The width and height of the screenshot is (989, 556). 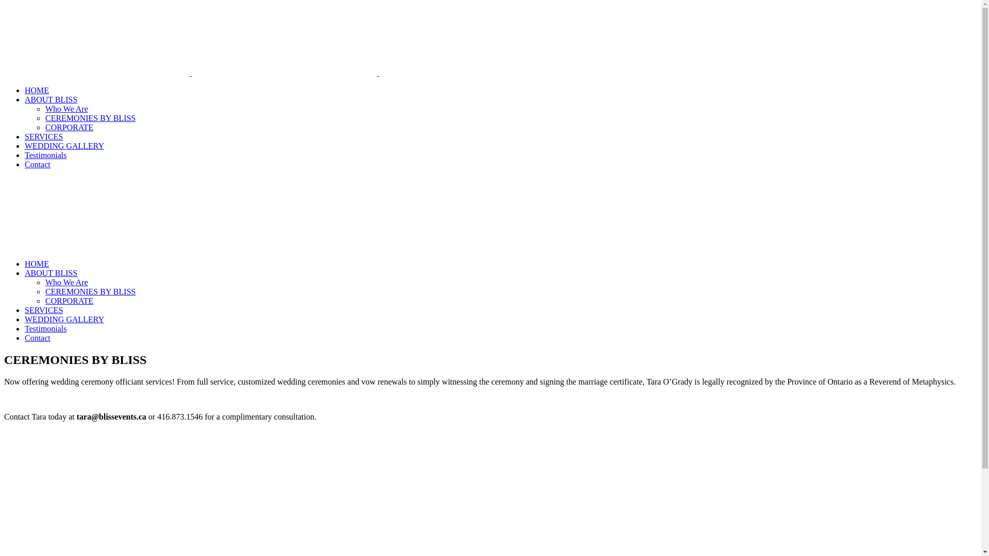 I want to click on HOME, so click(x=37, y=264).